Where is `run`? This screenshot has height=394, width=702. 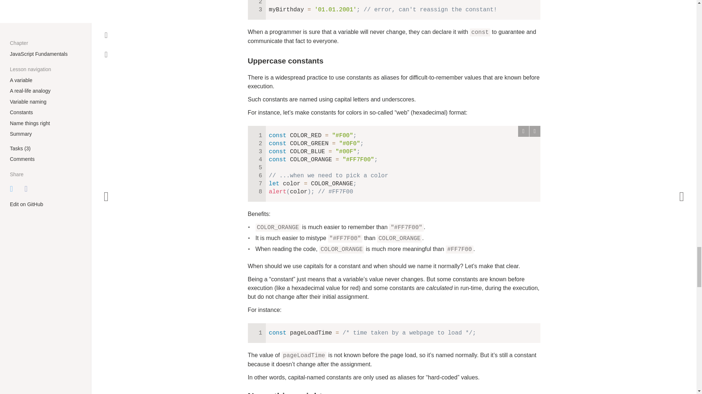
run is located at coordinates (523, 131).